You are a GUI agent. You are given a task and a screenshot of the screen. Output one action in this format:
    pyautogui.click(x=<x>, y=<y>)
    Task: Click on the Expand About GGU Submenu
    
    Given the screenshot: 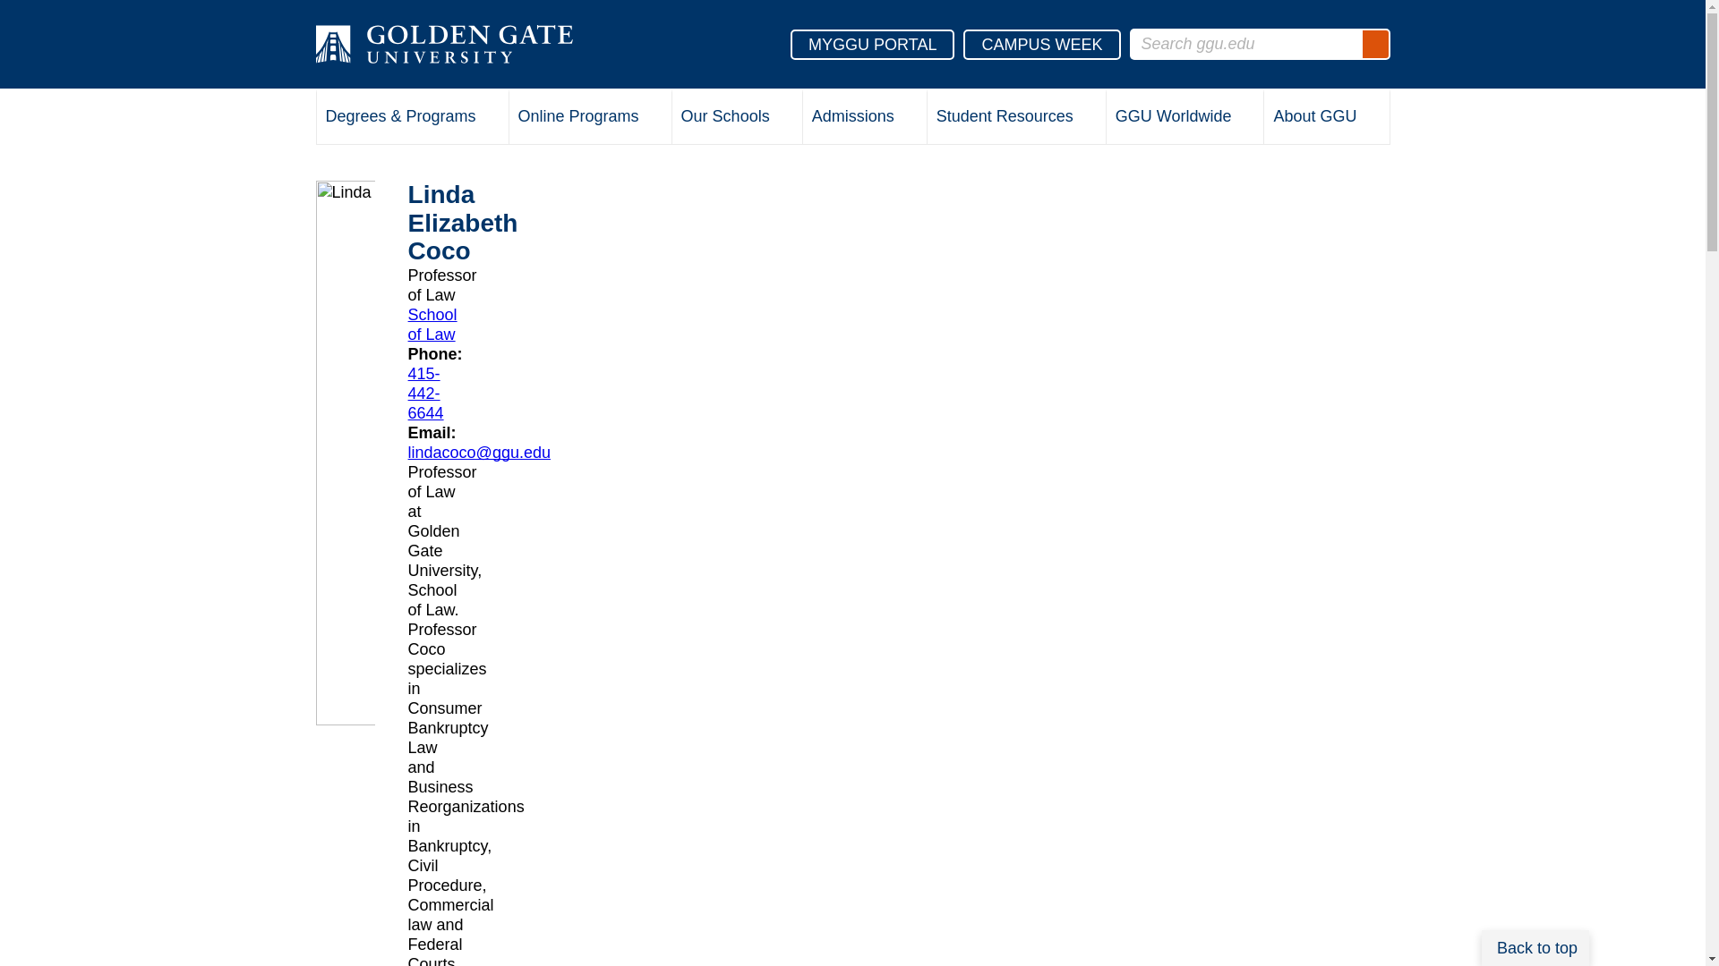 What is the action you would take?
    pyautogui.click(x=1372, y=119)
    